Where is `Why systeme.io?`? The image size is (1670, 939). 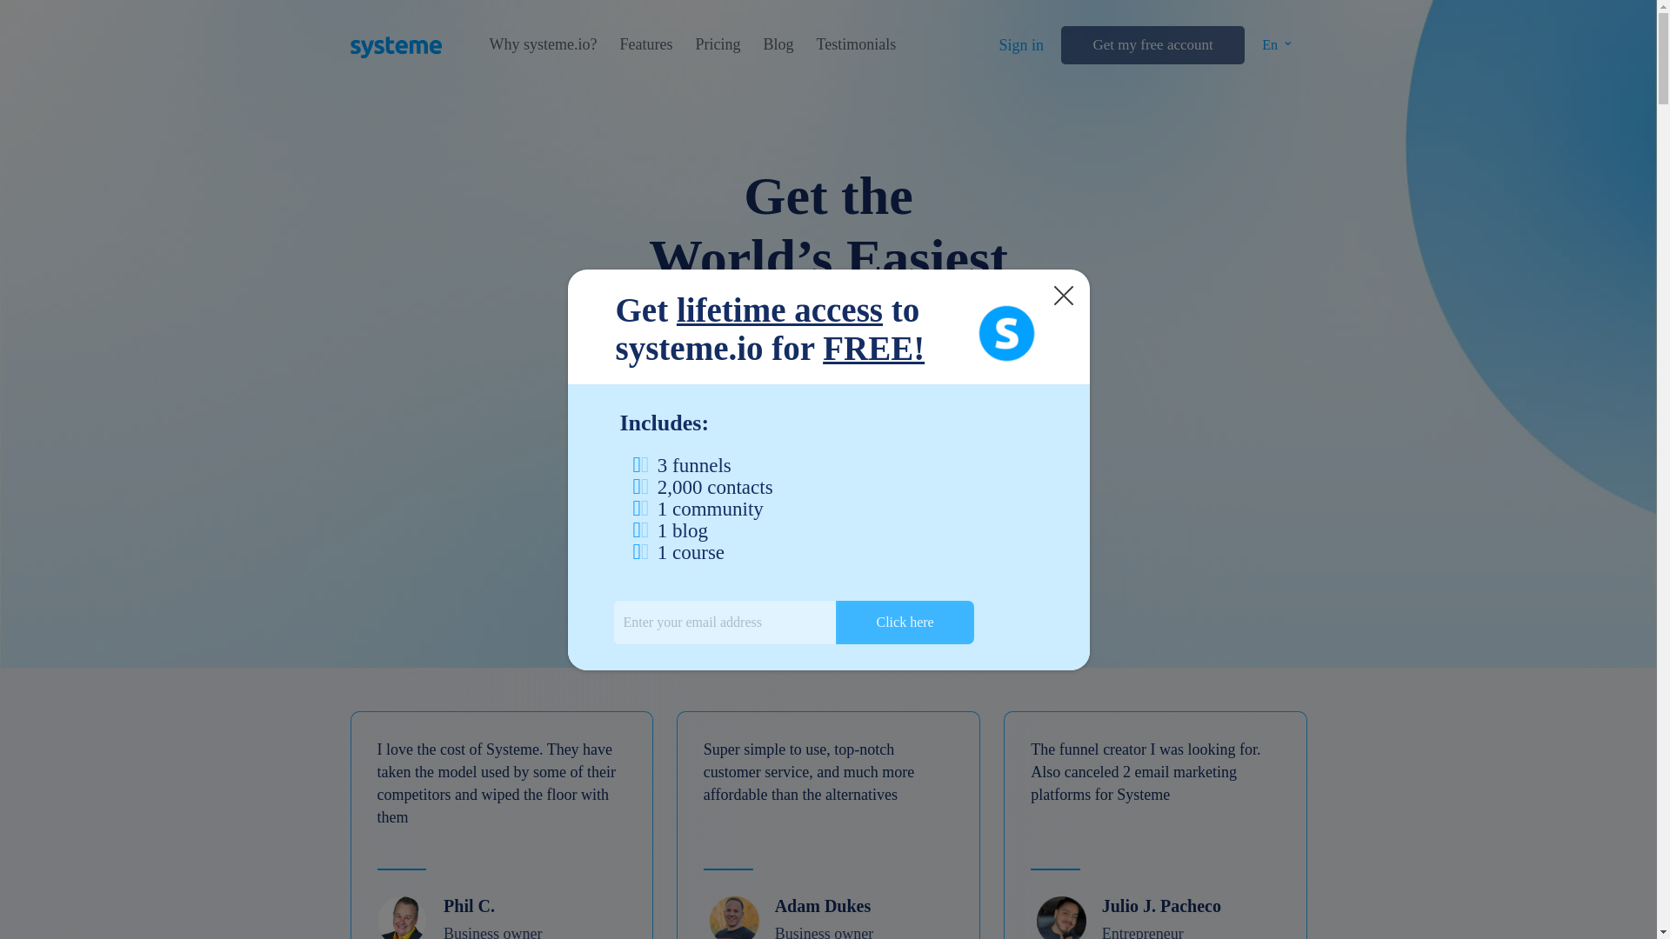 Why systeme.io? is located at coordinates (543, 44).